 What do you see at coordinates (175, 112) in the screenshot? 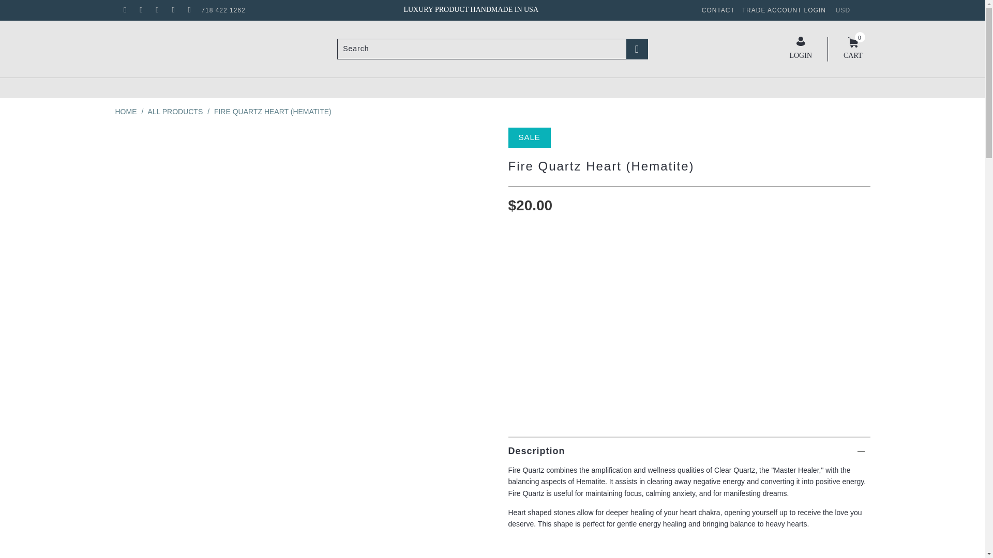
I see `All Products` at bounding box center [175, 112].